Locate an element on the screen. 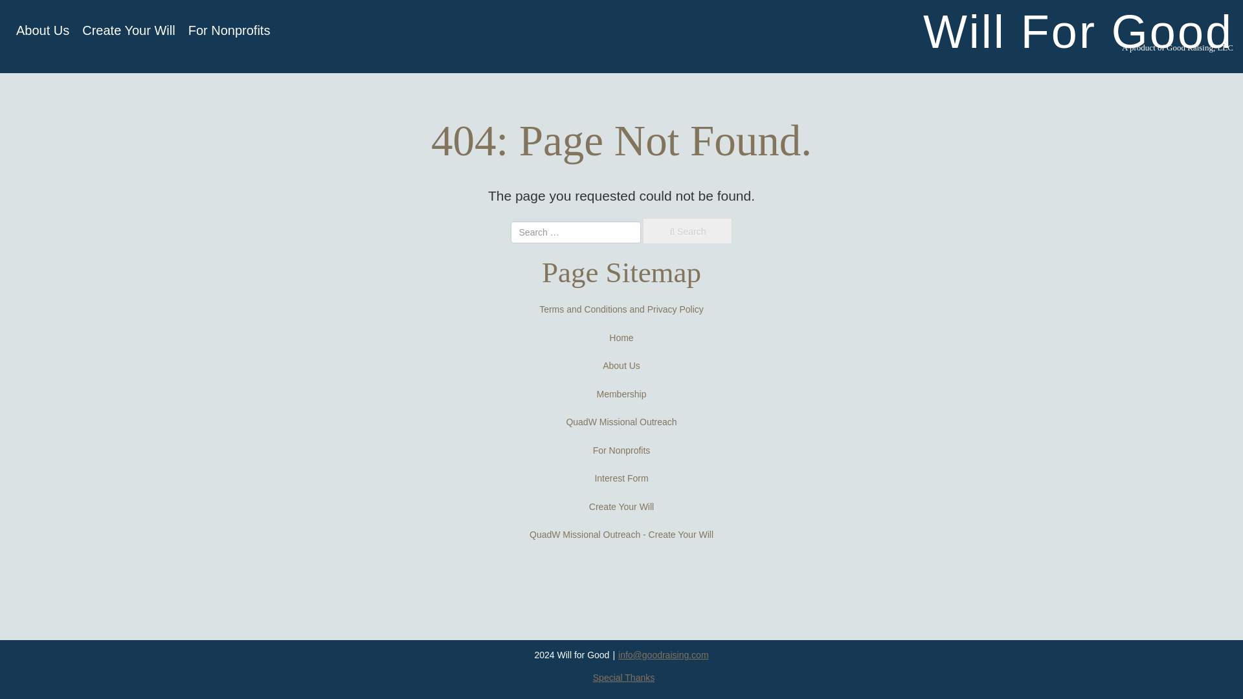  About Us is located at coordinates (621, 366).